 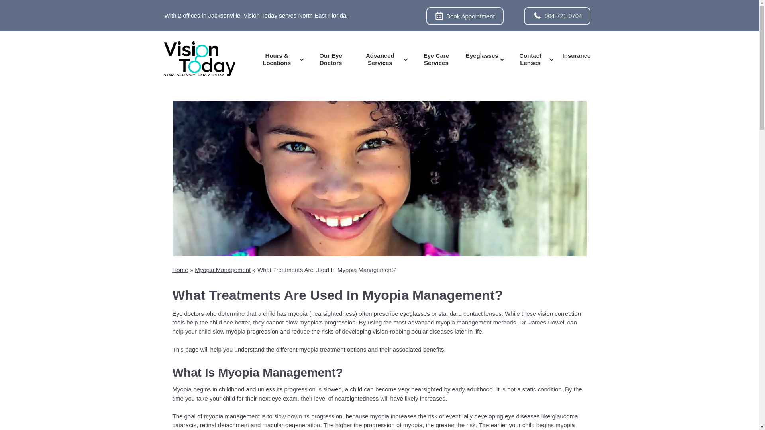 What do you see at coordinates (557, 16) in the screenshot?
I see `904-721-0704` at bounding box center [557, 16].